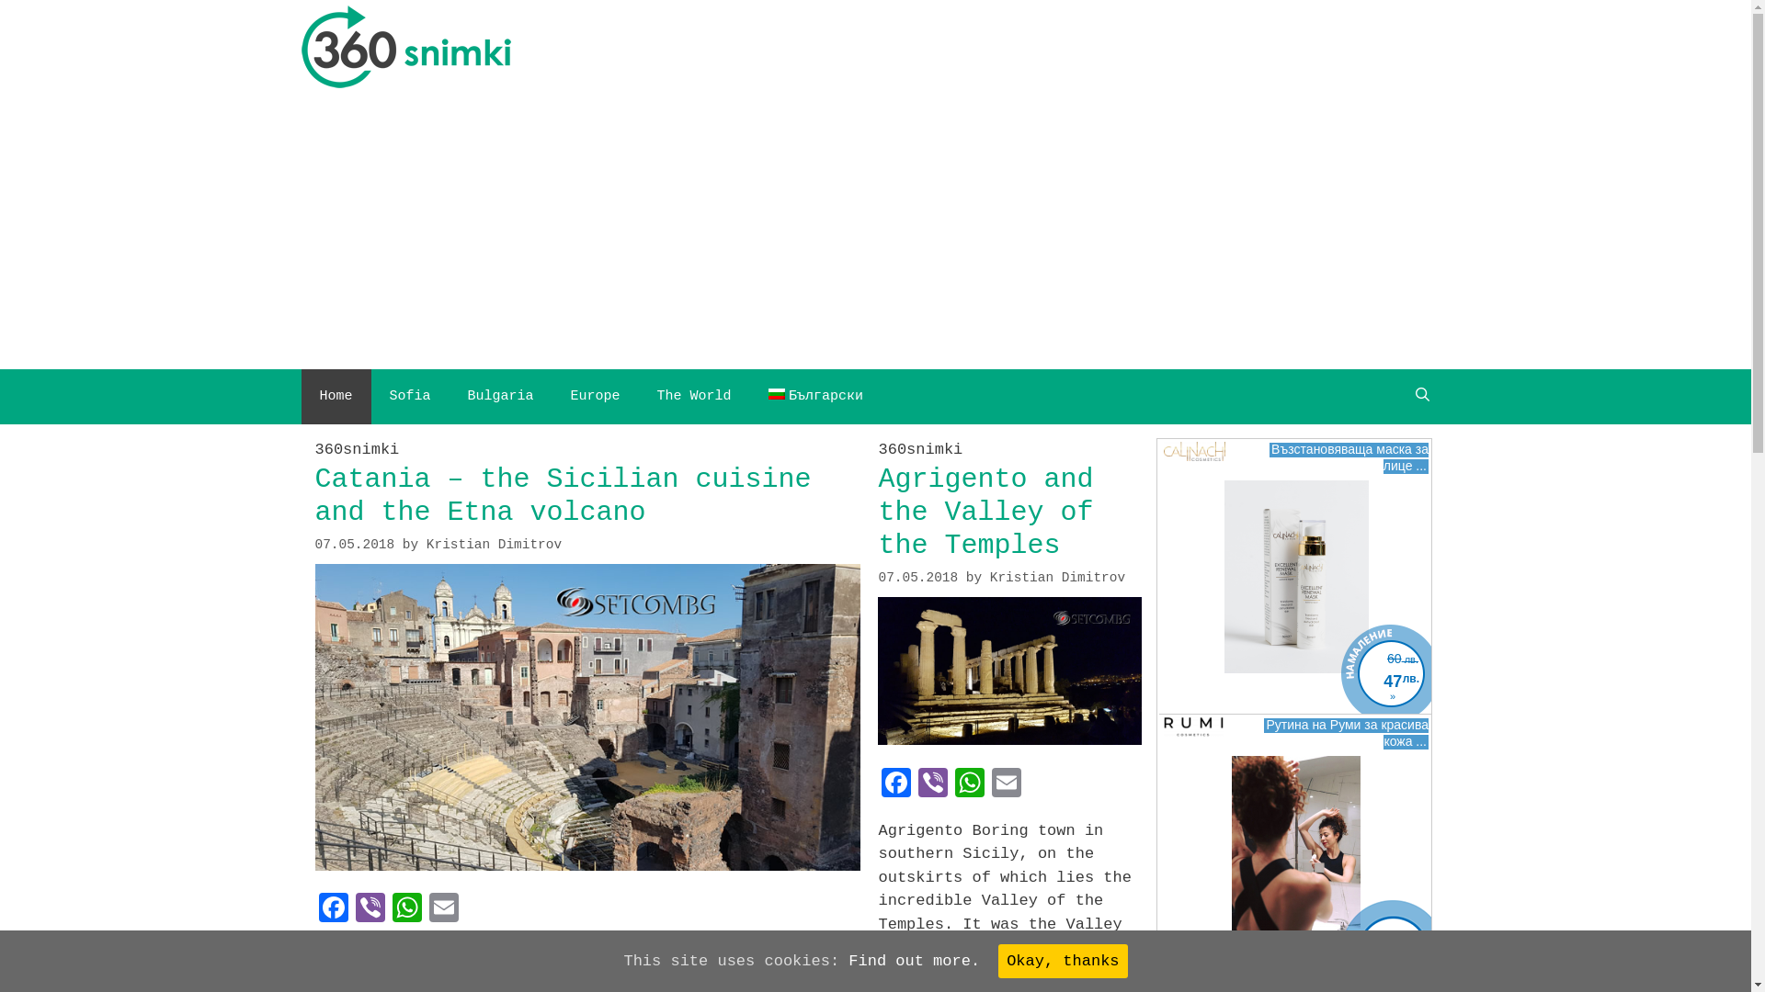  What do you see at coordinates (355, 545) in the screenshot?
I see `07.05.2018` at bounding box center [355, 545].